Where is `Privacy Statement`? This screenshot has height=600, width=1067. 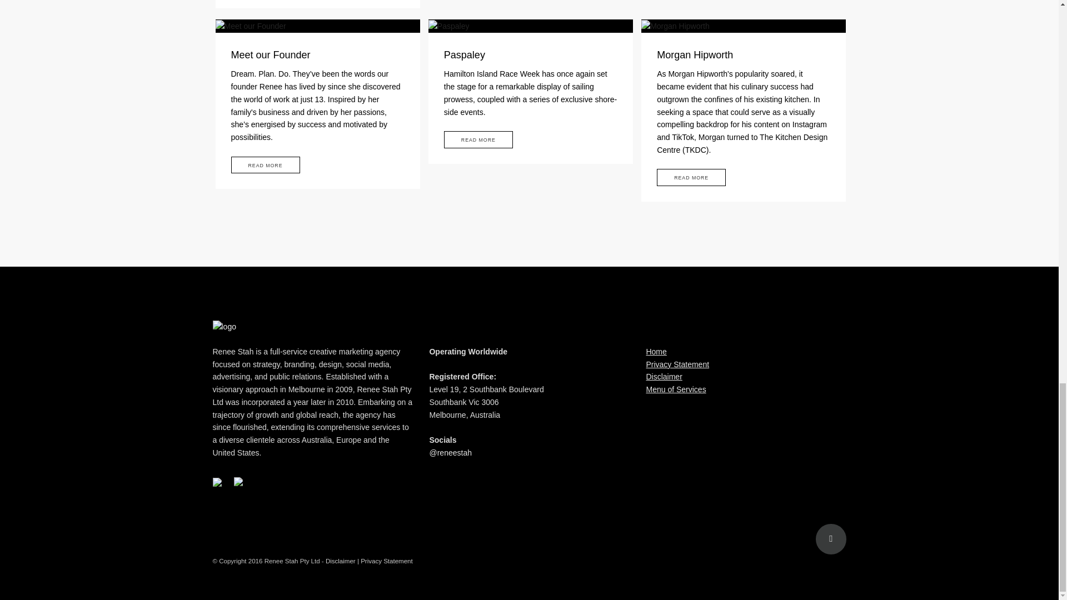
Privacy Statement is located at coordinates (677, 364).